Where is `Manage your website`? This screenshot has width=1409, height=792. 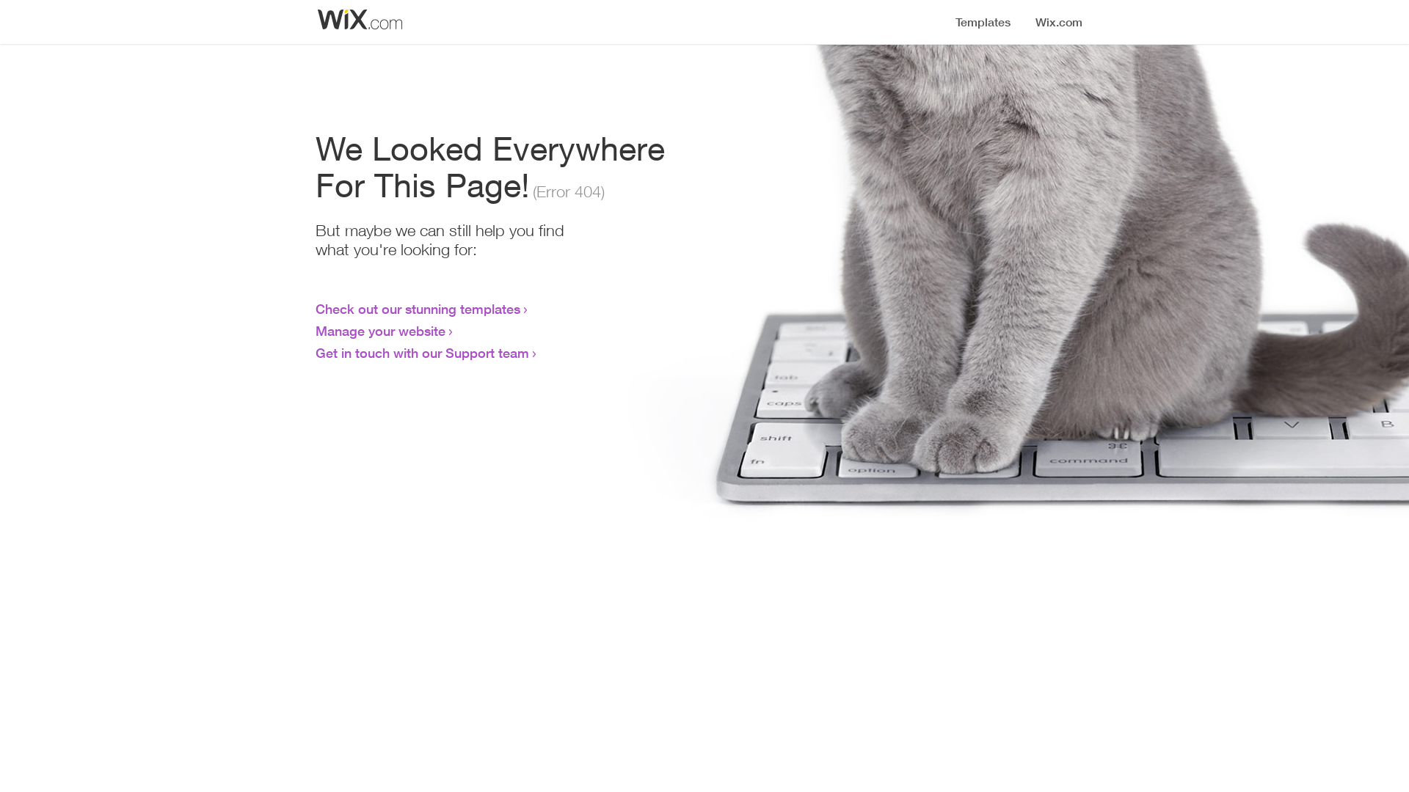 Manage your website is located at coordinates (380, 331).